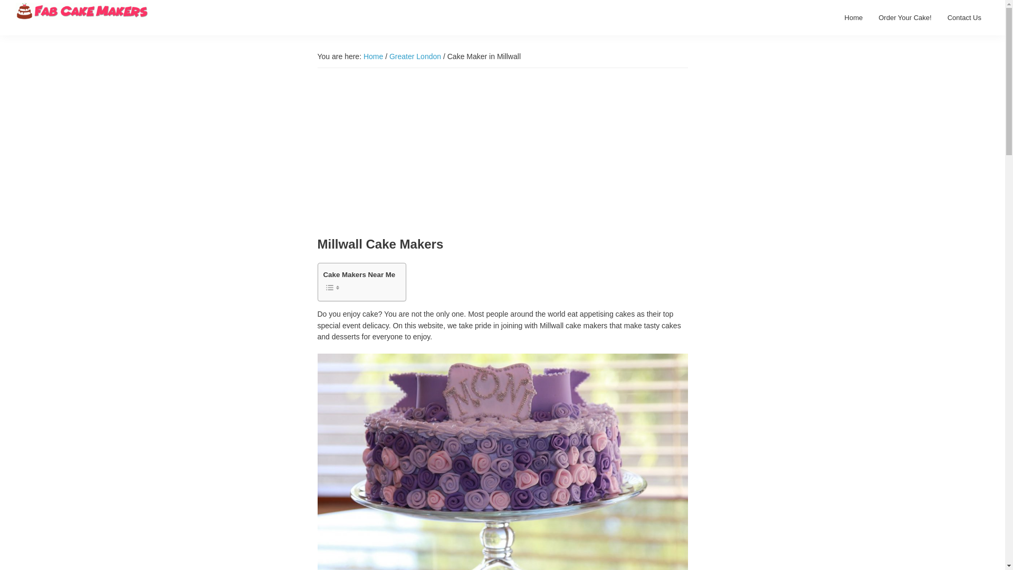 Image resolution: width=1013 pixels, height=570 pixels. What do you see at coordinates (415, 56) in the screenshot?
I see `Greater London` at bounding box center [415, 56].